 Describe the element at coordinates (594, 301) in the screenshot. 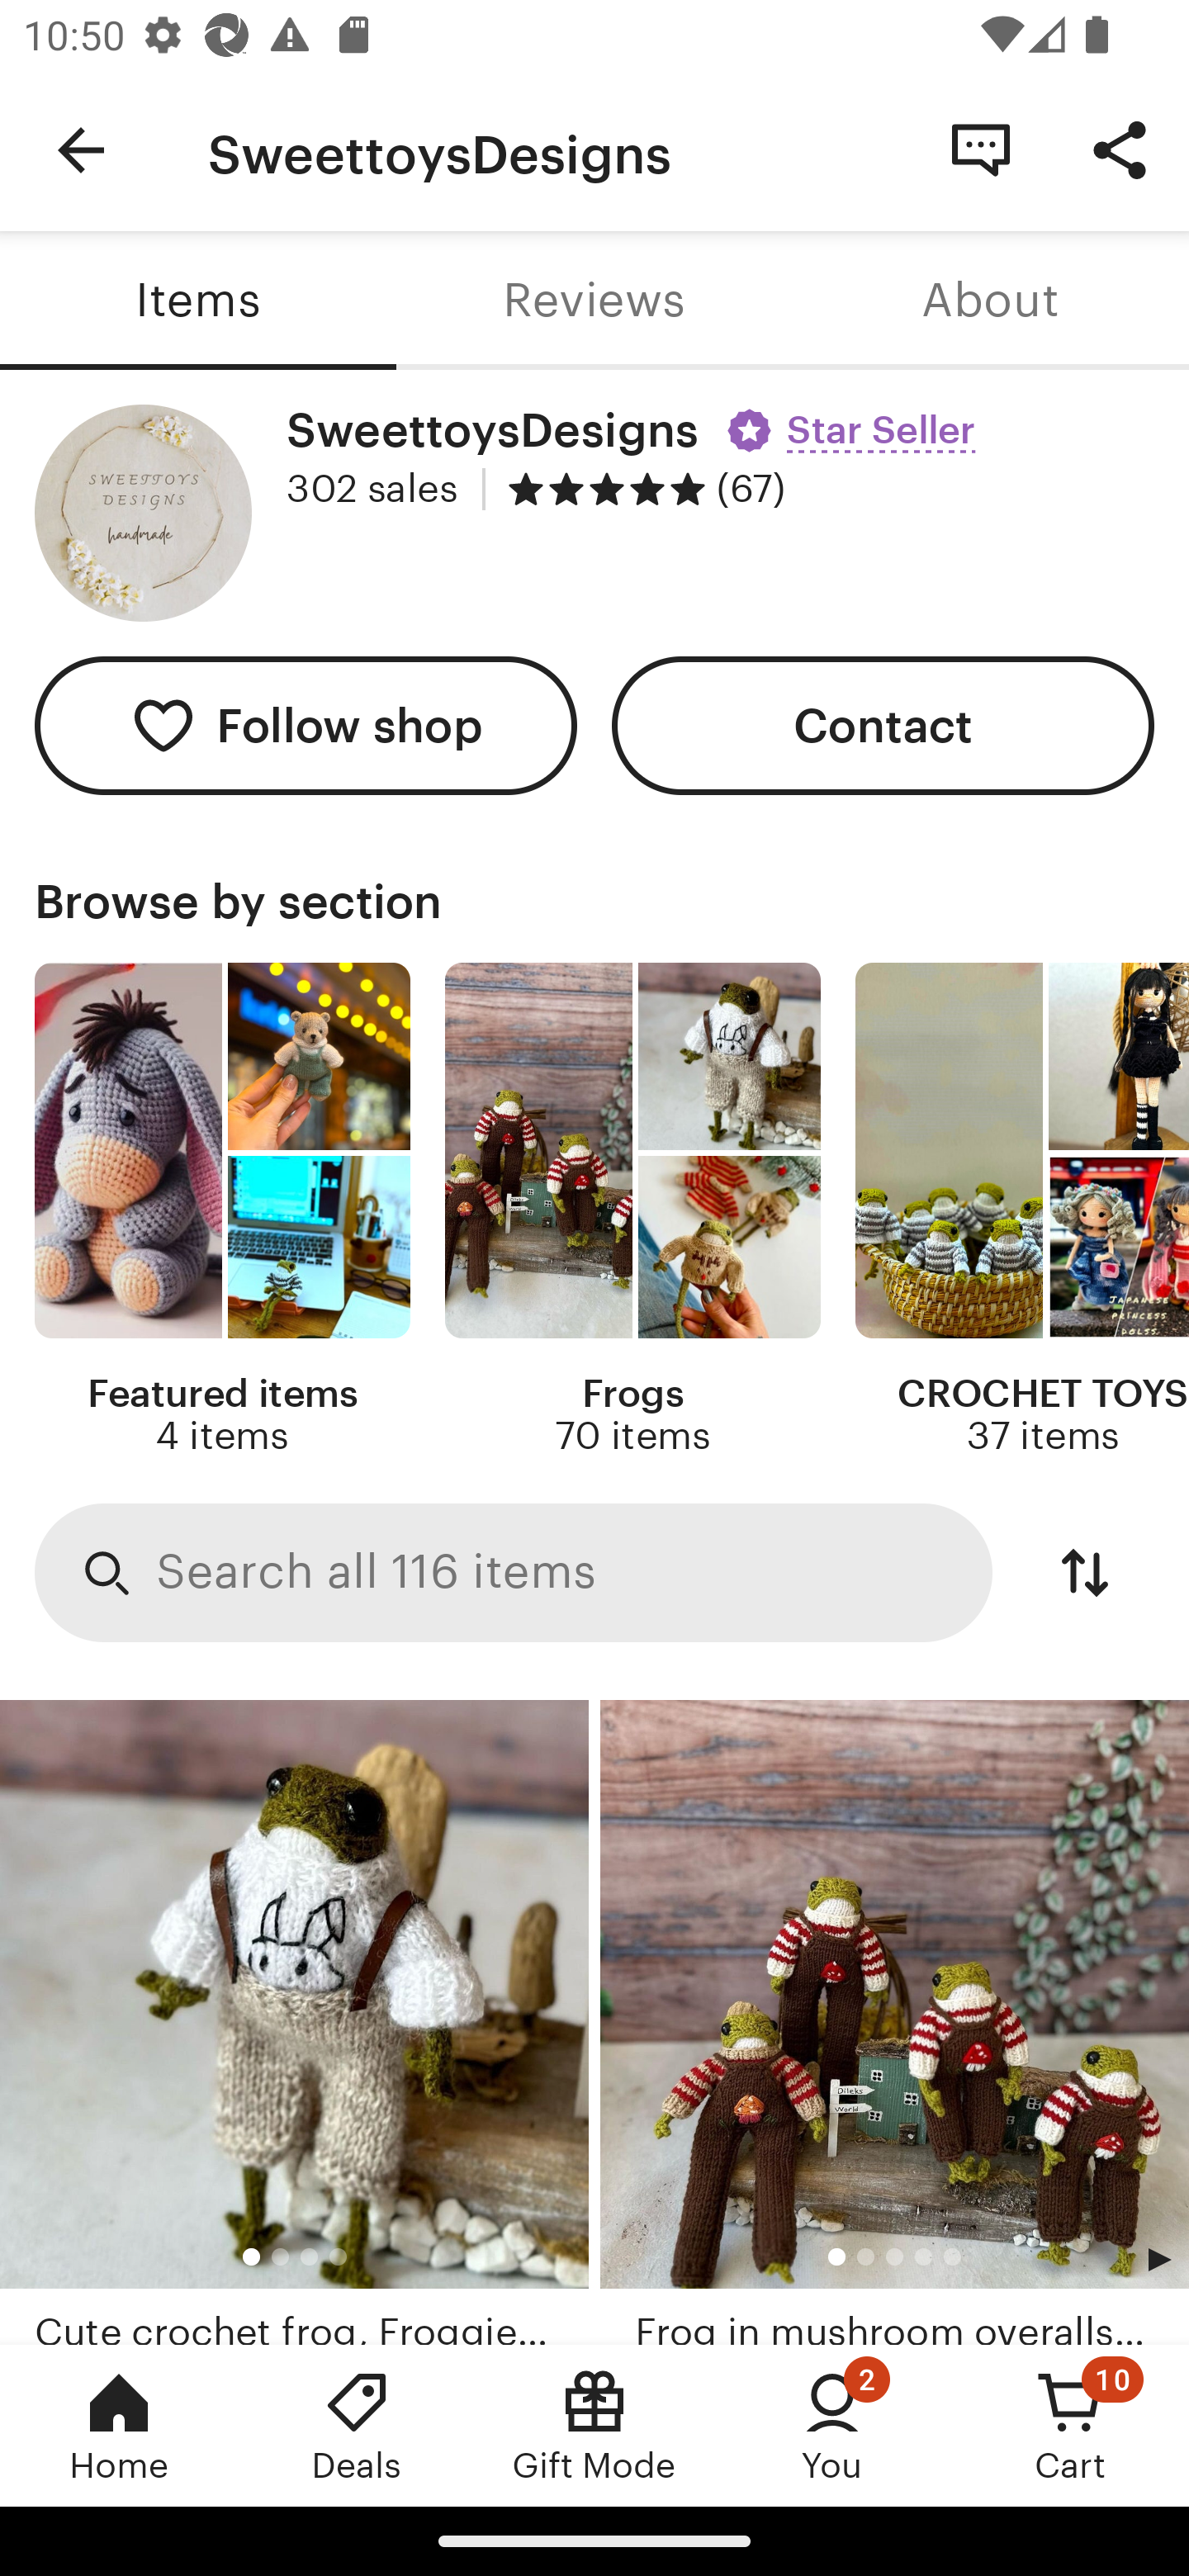

I see `Reviews` at that location.